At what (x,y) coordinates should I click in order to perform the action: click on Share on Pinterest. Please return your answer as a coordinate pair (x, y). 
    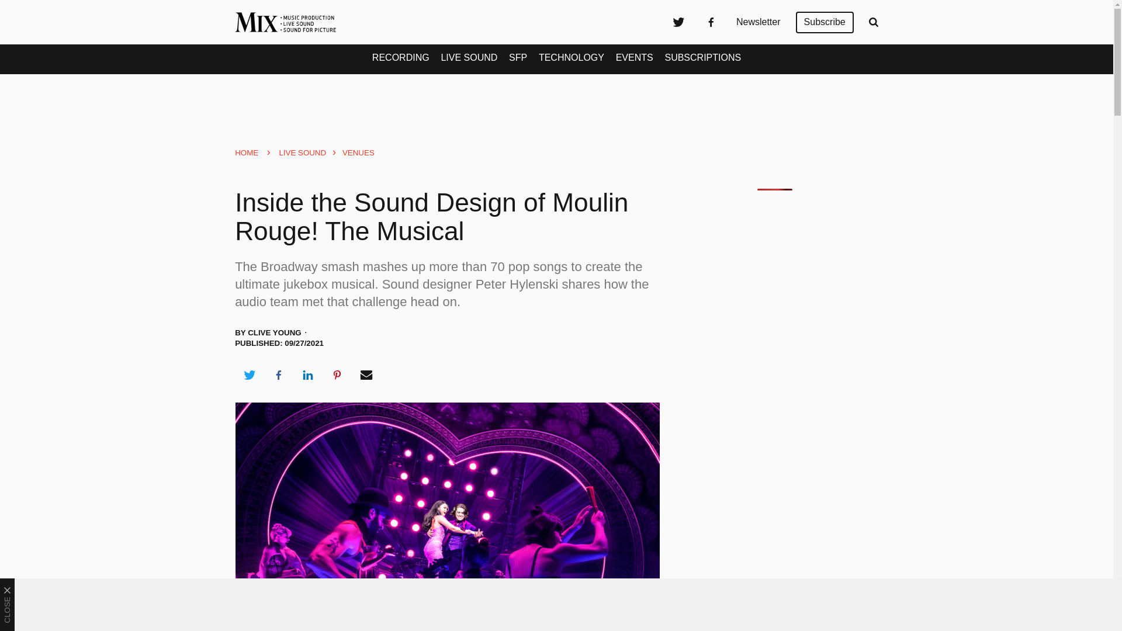
    Looking at the image, I should click on (337, 375).